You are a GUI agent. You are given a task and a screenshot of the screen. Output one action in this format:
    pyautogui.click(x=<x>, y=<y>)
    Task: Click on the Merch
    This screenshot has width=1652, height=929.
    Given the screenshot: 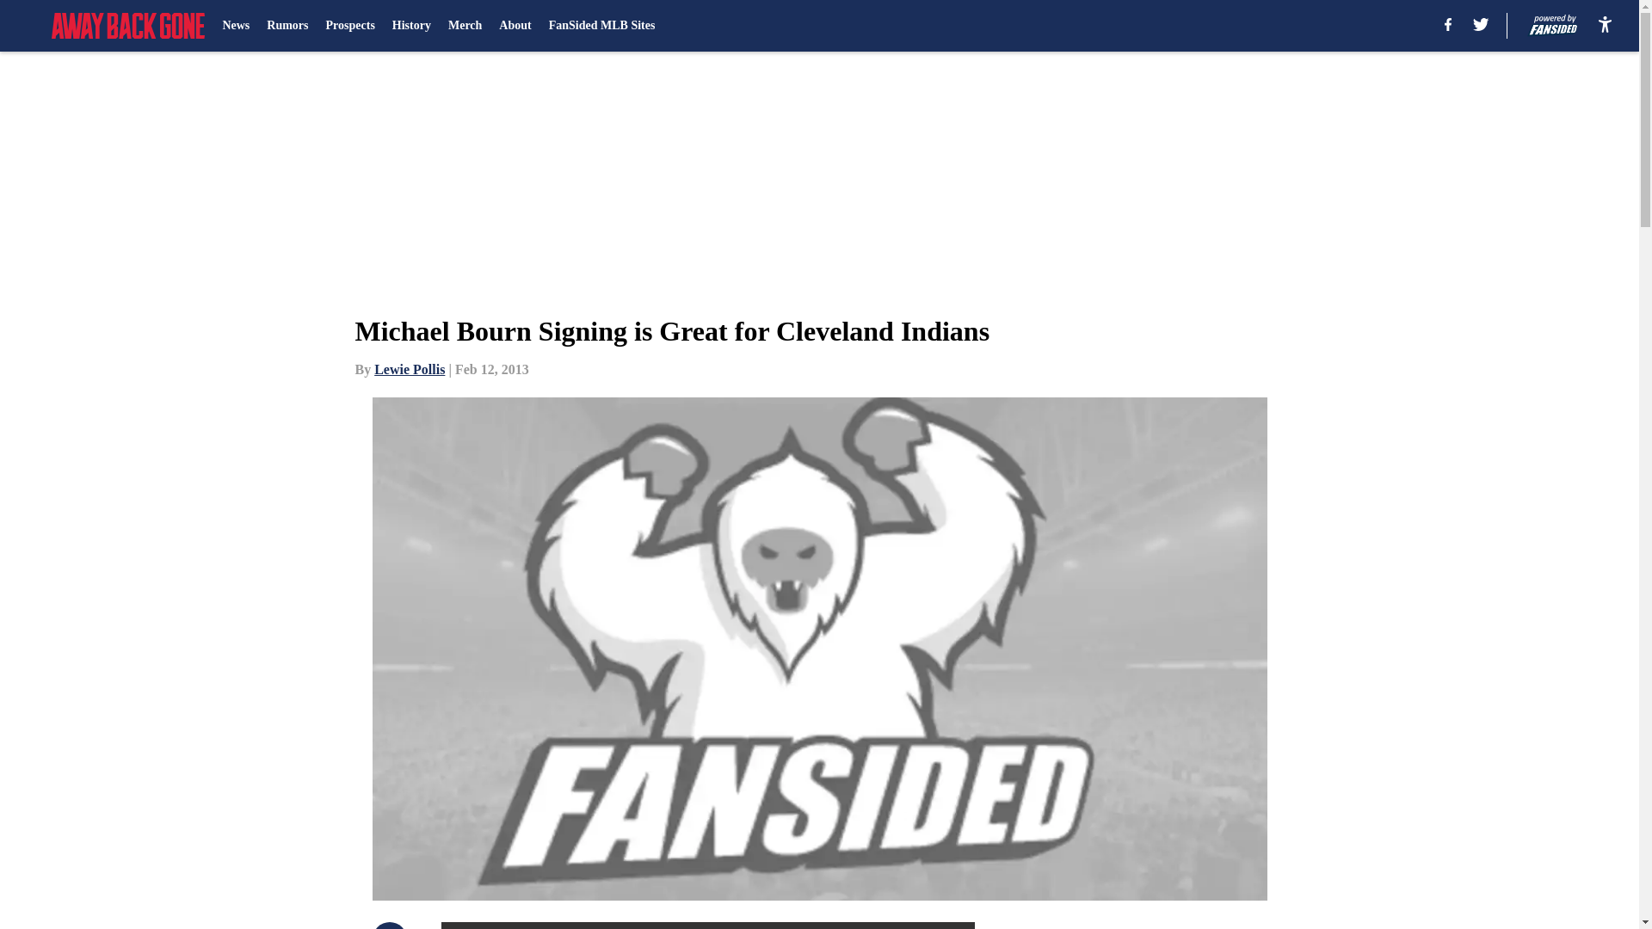 What is the action you would take?
    pyautogui.click(x=465, y=26)
    